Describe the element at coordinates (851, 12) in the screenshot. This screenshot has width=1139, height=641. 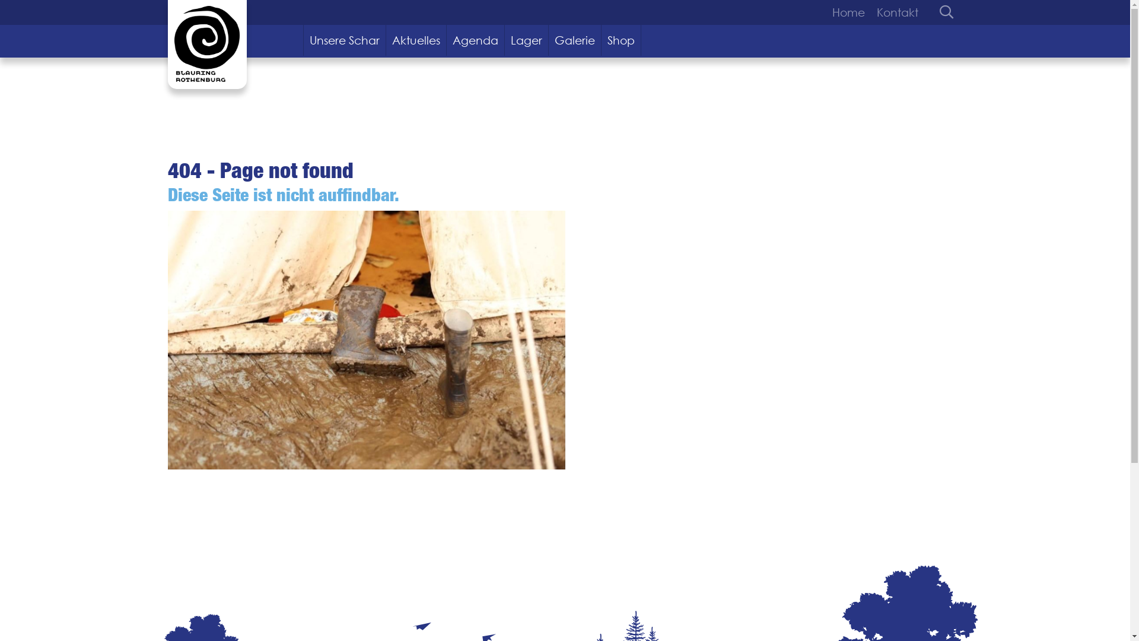
I see `Home` at that location.